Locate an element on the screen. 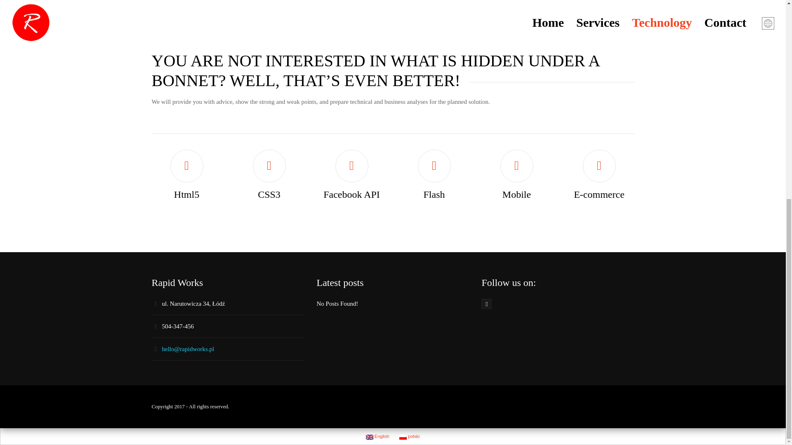 This screenshot has height=445, width=792.  polski is located at coordinates (409, 436).